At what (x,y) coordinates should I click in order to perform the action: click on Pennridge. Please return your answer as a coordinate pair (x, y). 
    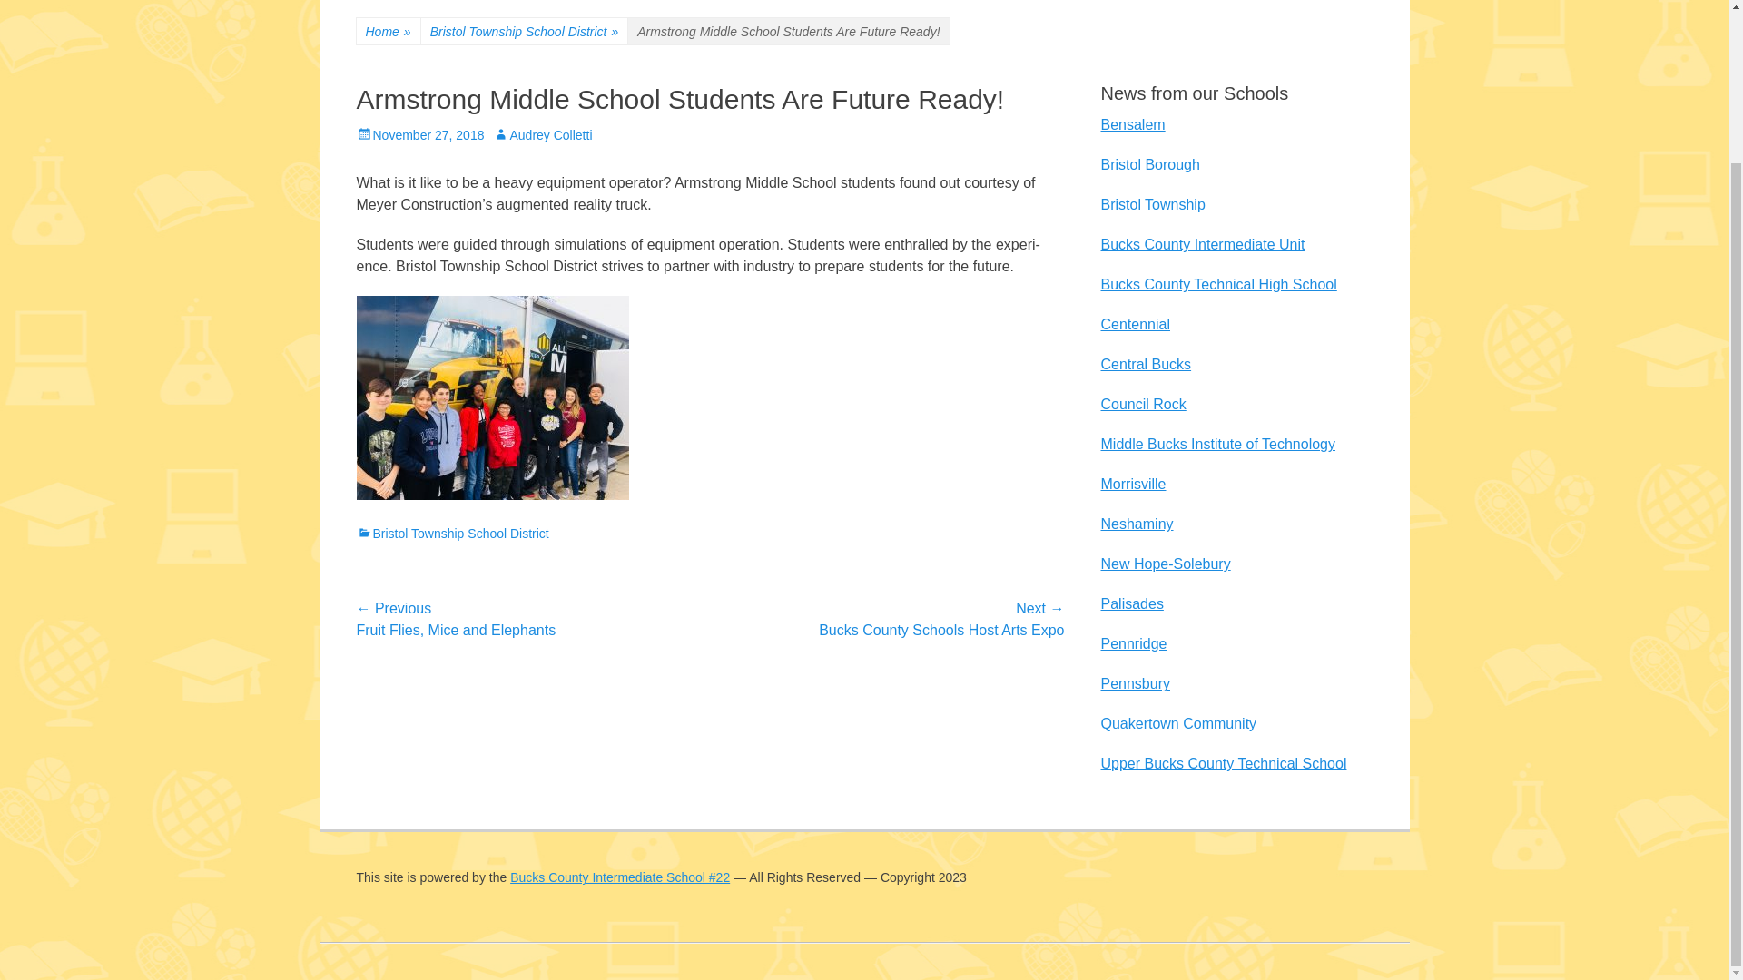
    Looking at the image, I should click on (1133, 643).